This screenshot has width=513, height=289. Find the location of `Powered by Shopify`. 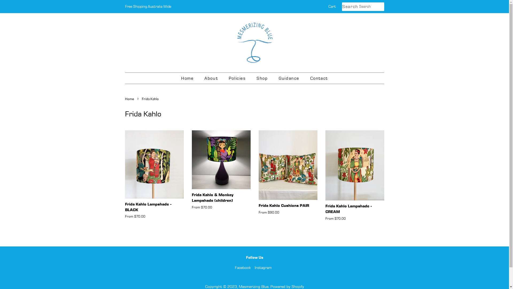

Powered by Shopify is located at coordinates (287, 287).